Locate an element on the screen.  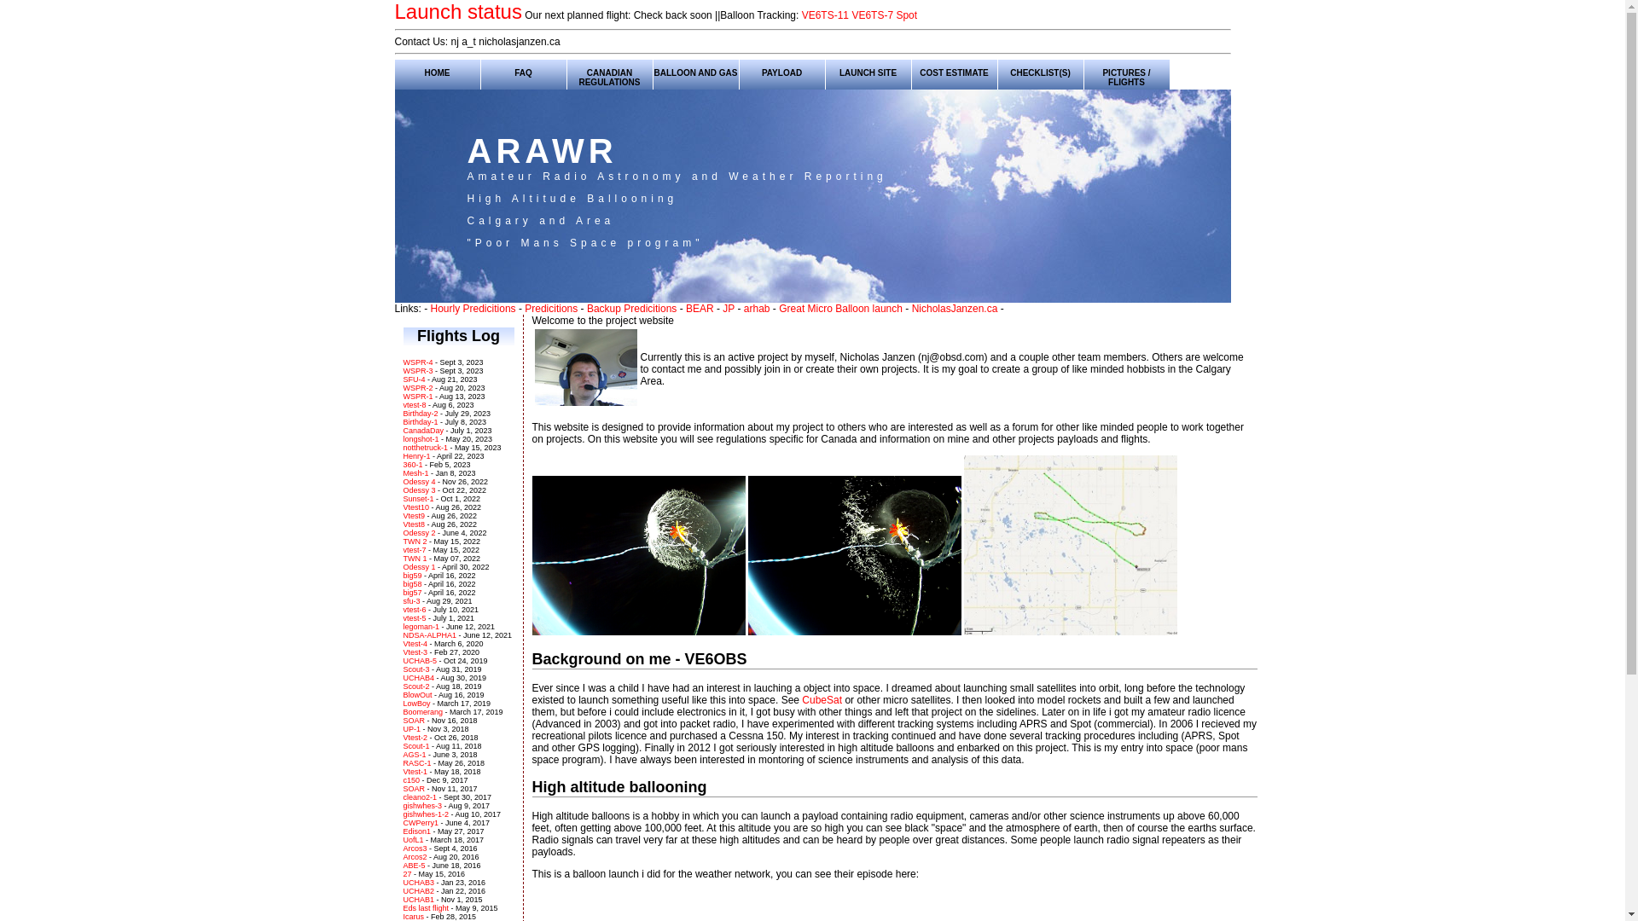
Birthday-2 is located at coordinates (420, 414).